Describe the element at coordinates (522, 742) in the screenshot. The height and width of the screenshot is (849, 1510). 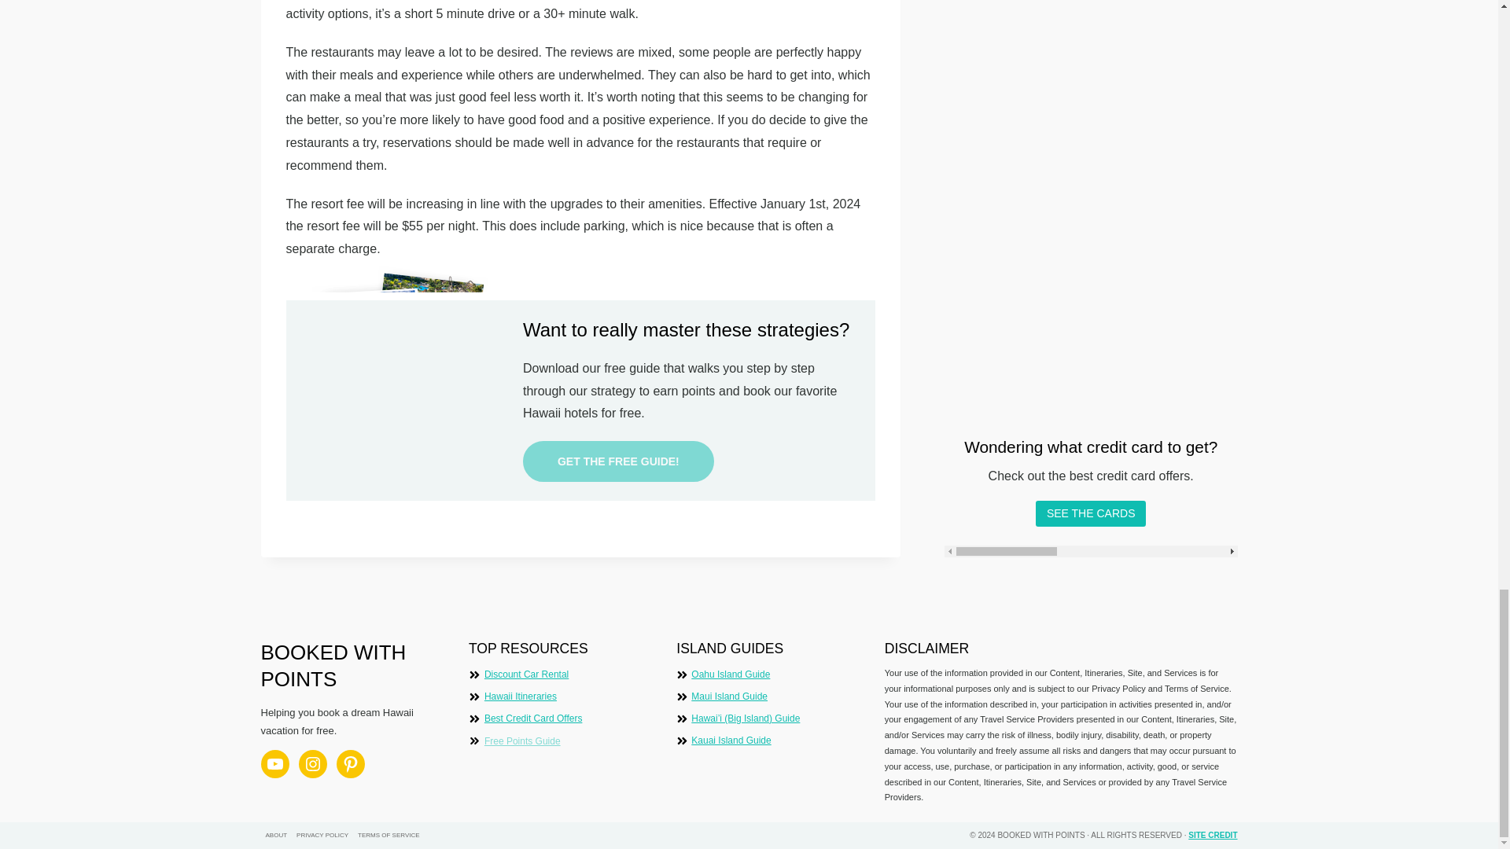
I see `Free Points Guide` at that location.